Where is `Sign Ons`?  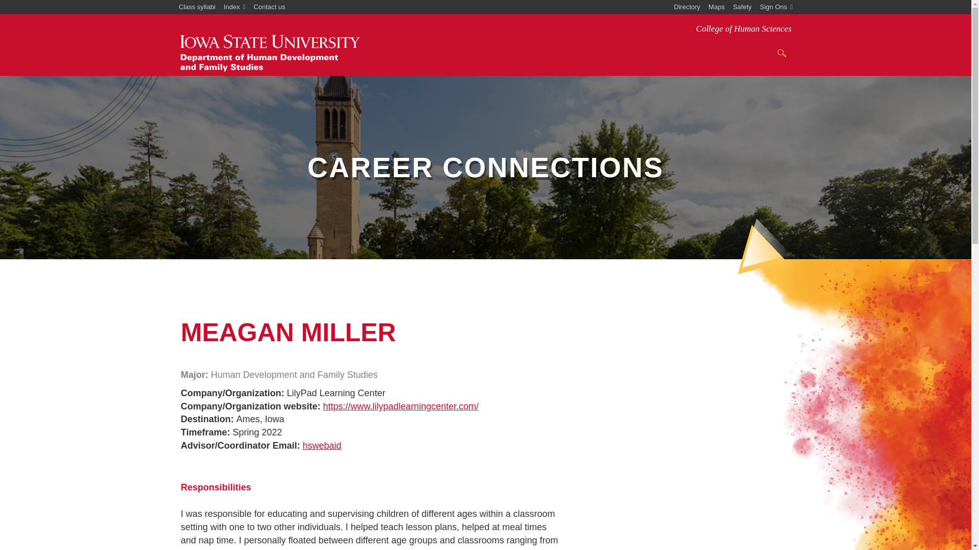 Sign Ons is located at coordinates (776, 7).